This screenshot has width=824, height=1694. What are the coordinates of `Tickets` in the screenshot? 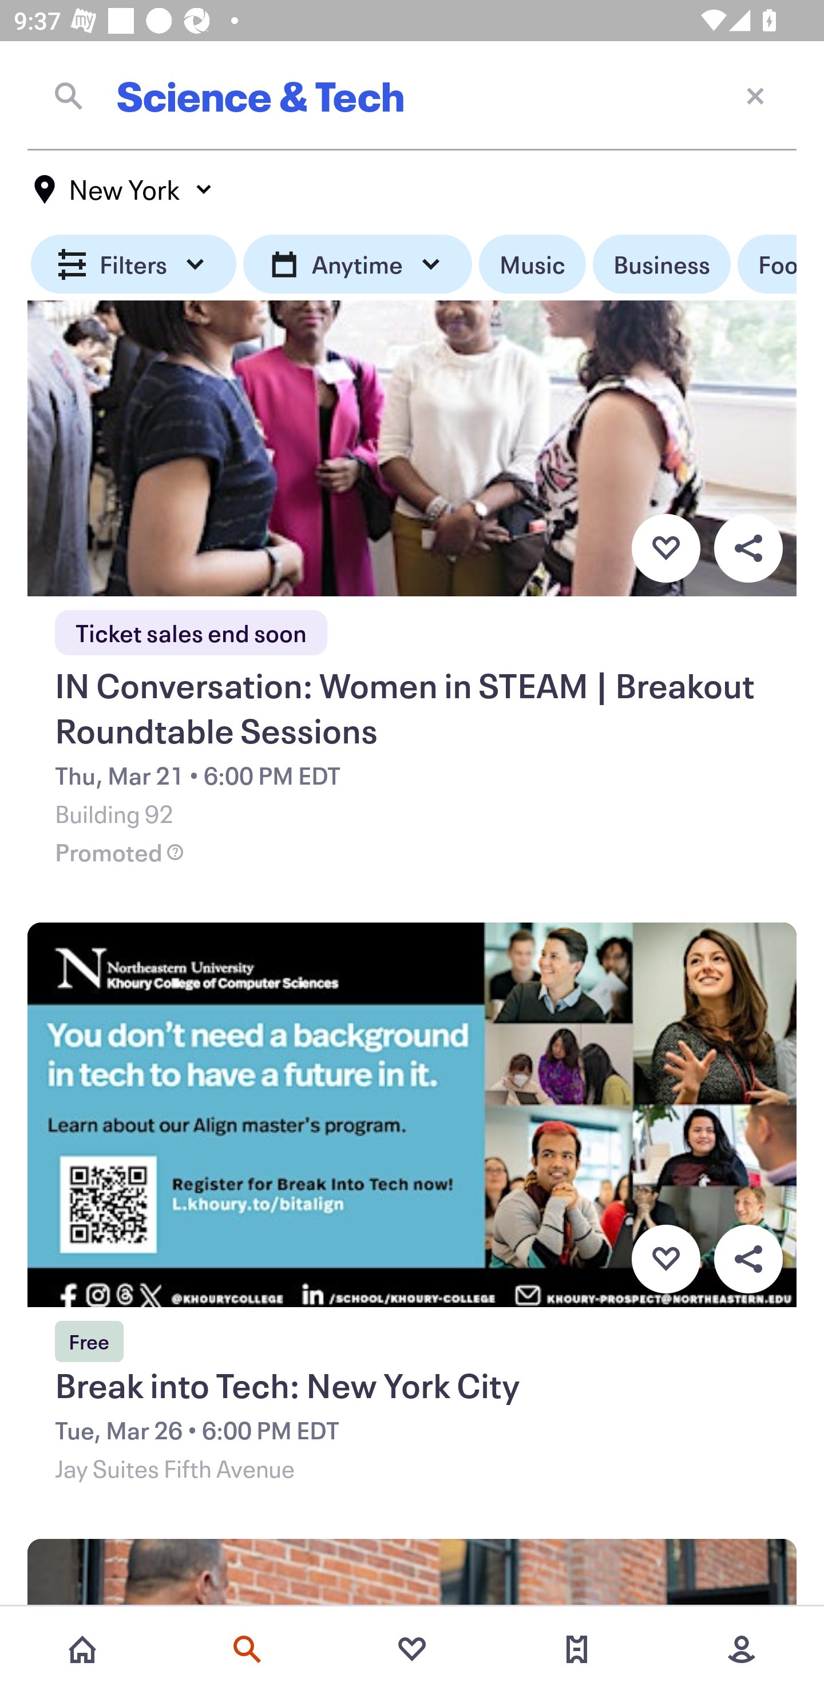 It's located at (577, 1649).